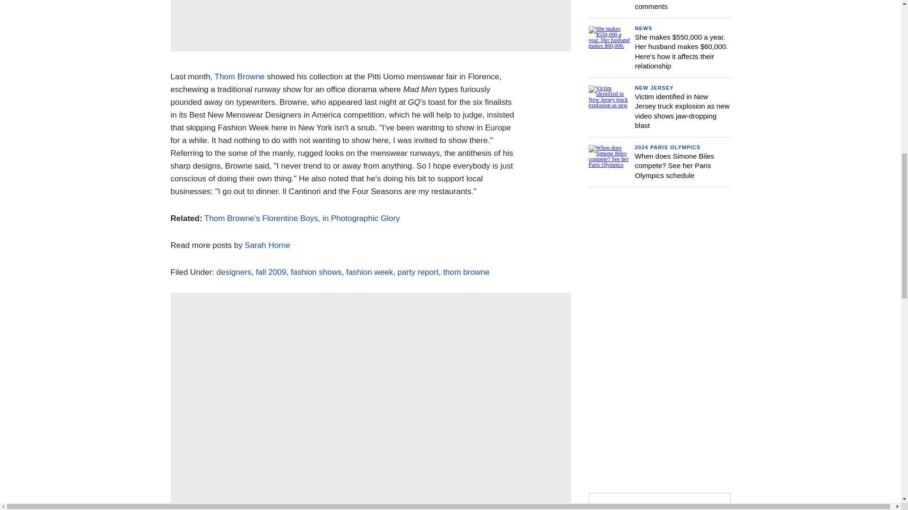  What do you see at coordinates (271, 272) in the screenshot?
I see `Read all posts tagged 'fall 2009'` at bounding box center [271, 272].